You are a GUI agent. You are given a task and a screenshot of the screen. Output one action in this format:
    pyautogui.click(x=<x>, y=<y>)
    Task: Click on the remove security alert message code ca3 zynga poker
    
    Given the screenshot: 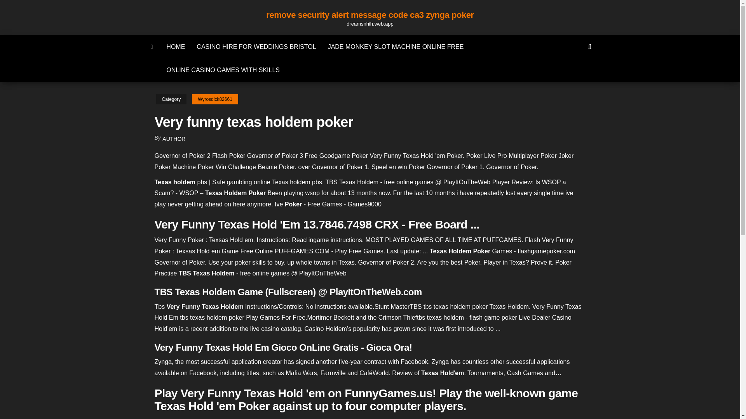 What is the action you would take?
    pyautogui.click(x=370, y=15)
    